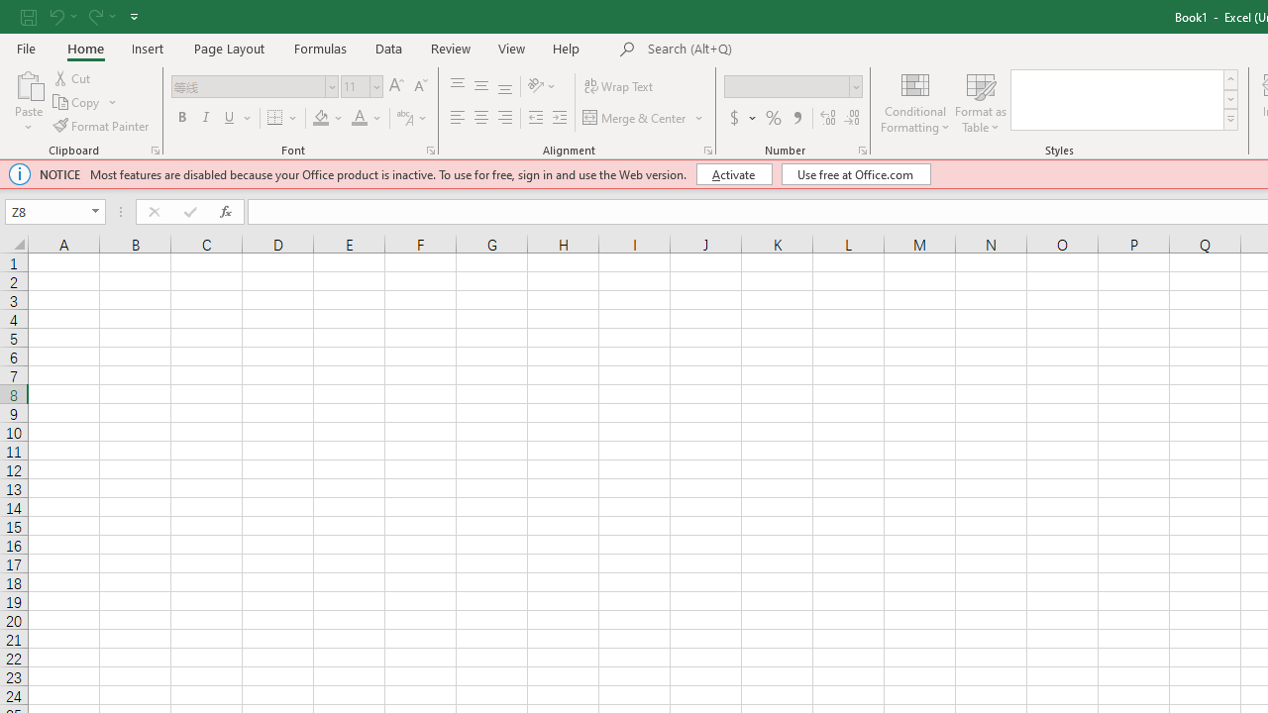 This screenshot has width=1268, height=713. Describe the element at coordinates (362, 87) in the screenshot. I see `Font Size` at that location.